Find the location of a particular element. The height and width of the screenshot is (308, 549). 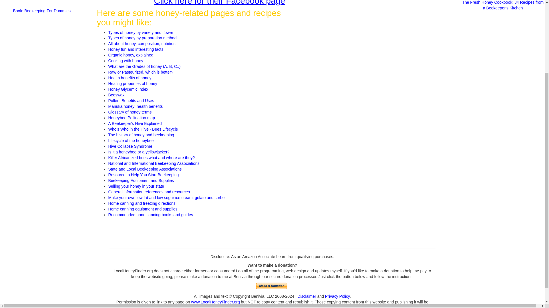

Cooking with honey is located at coordinates (125, 61).